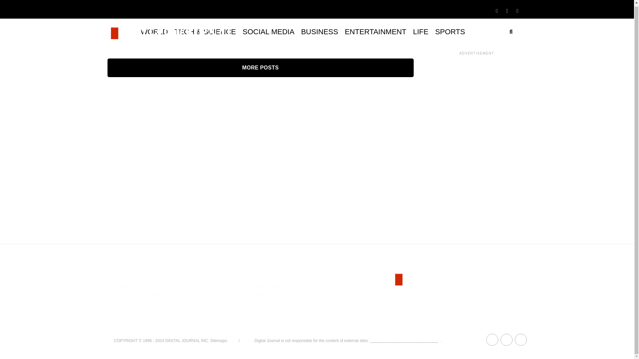  I want to click on TERMS OF USE, so click(132, 303).